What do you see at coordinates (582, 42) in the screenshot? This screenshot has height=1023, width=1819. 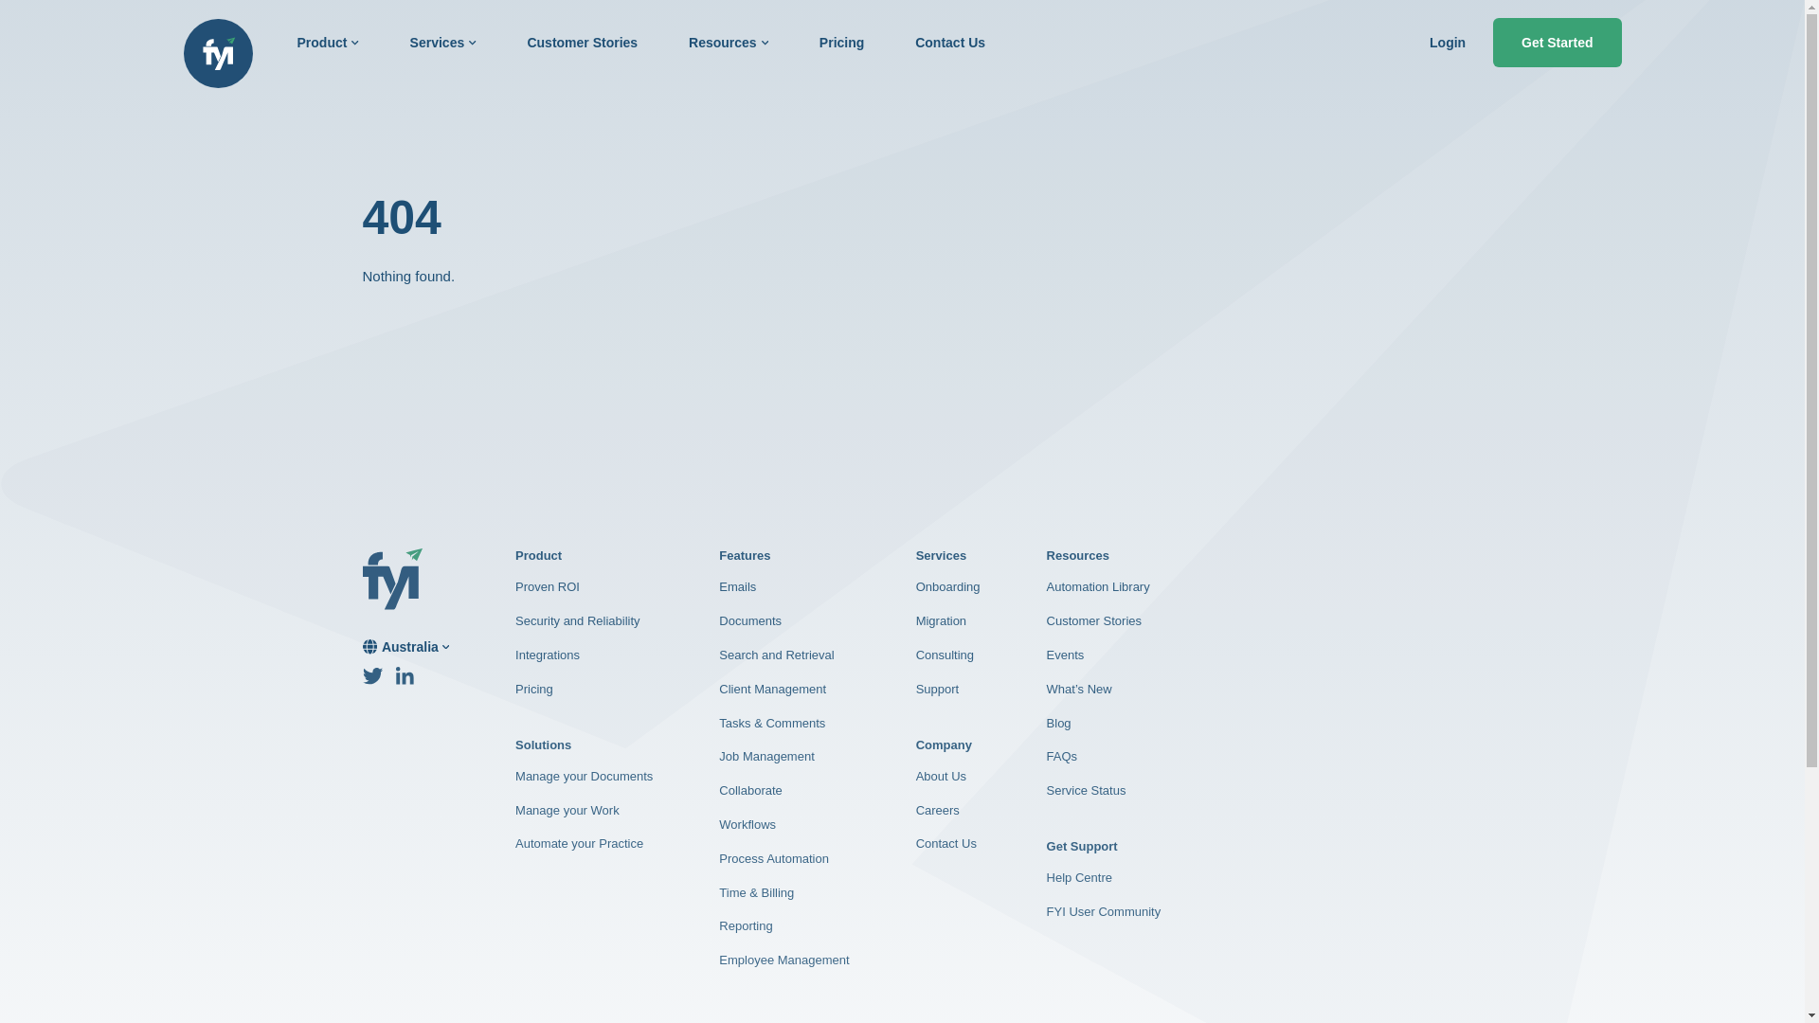 I see `Customer Stories` at bounding box center [582, 42].